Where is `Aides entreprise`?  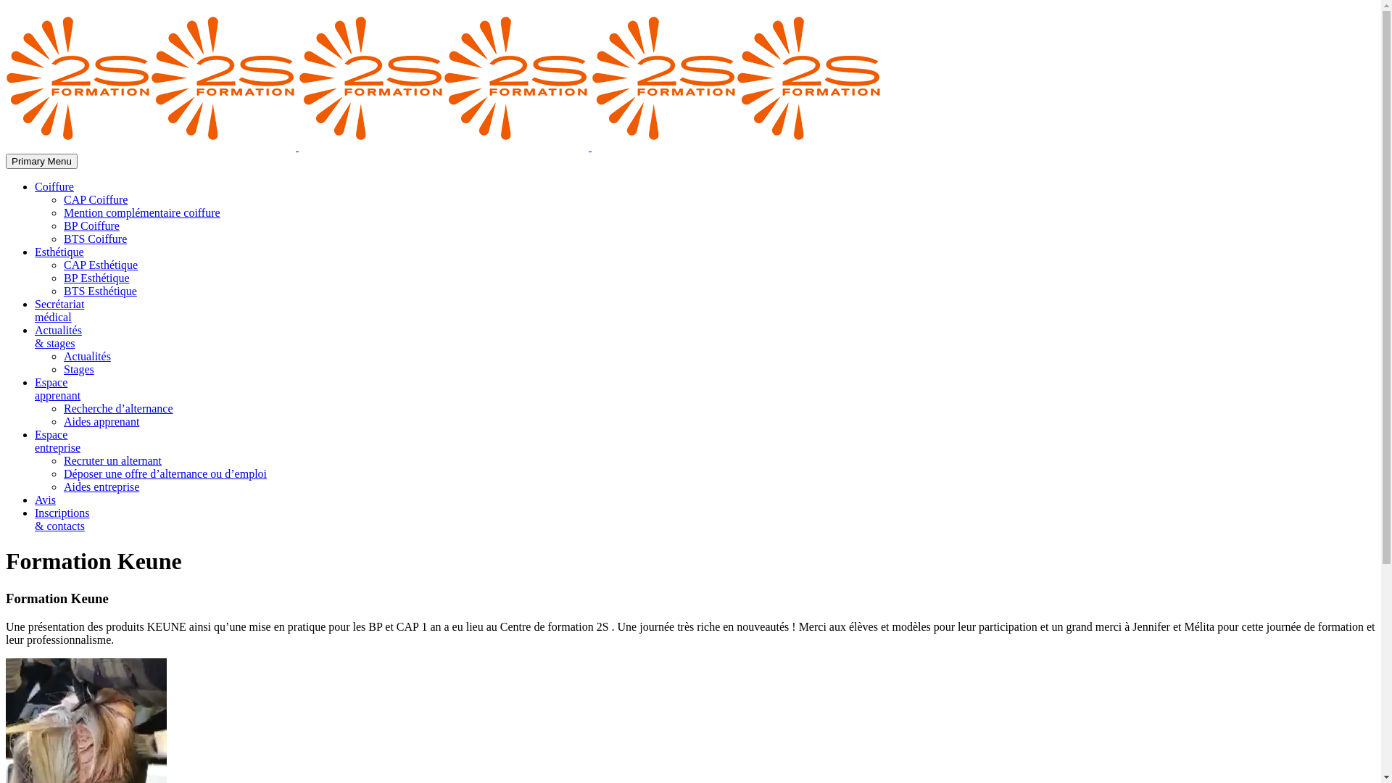
Aides entreprise is located at coordinates (101, 487).